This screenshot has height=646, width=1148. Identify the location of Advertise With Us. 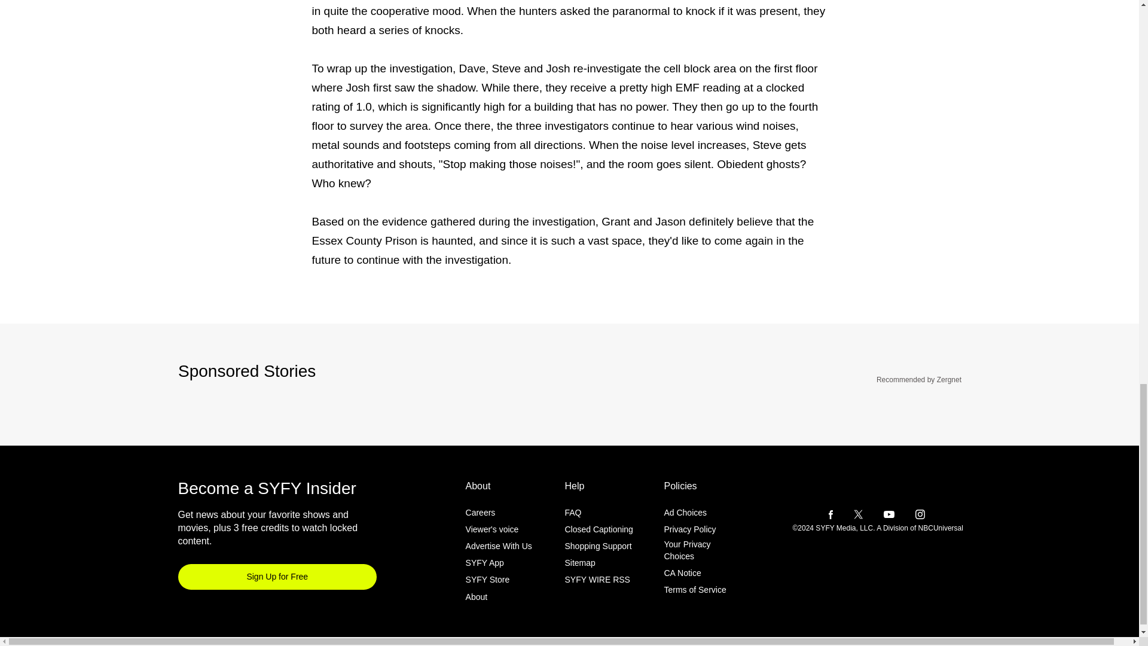
(499, 546).